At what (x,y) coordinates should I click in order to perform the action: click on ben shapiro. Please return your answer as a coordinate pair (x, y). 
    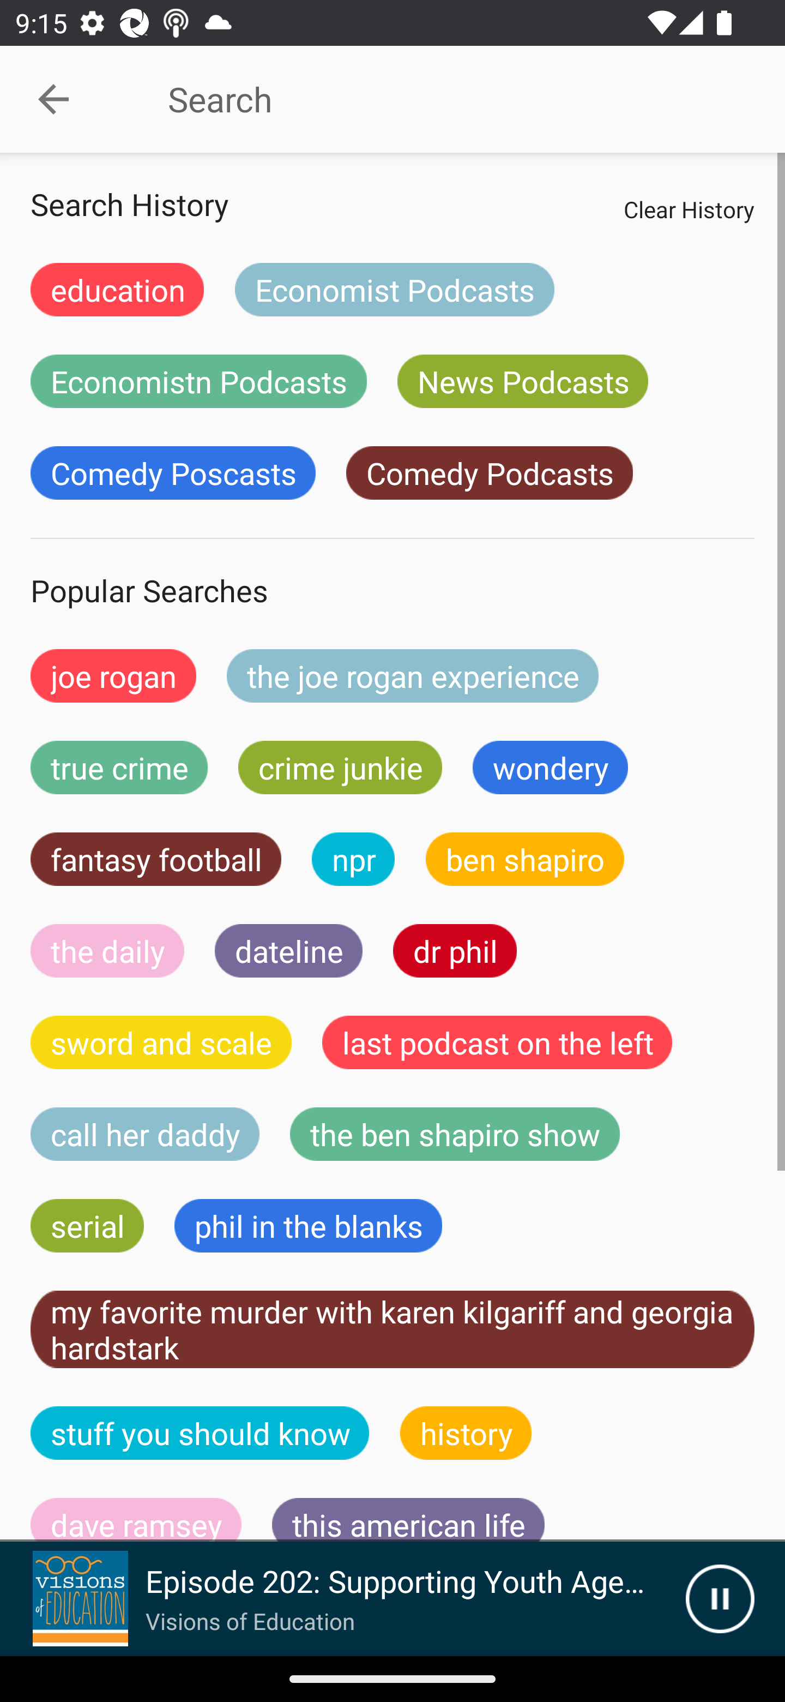
    Looking at the image, I should click on (524, 859).